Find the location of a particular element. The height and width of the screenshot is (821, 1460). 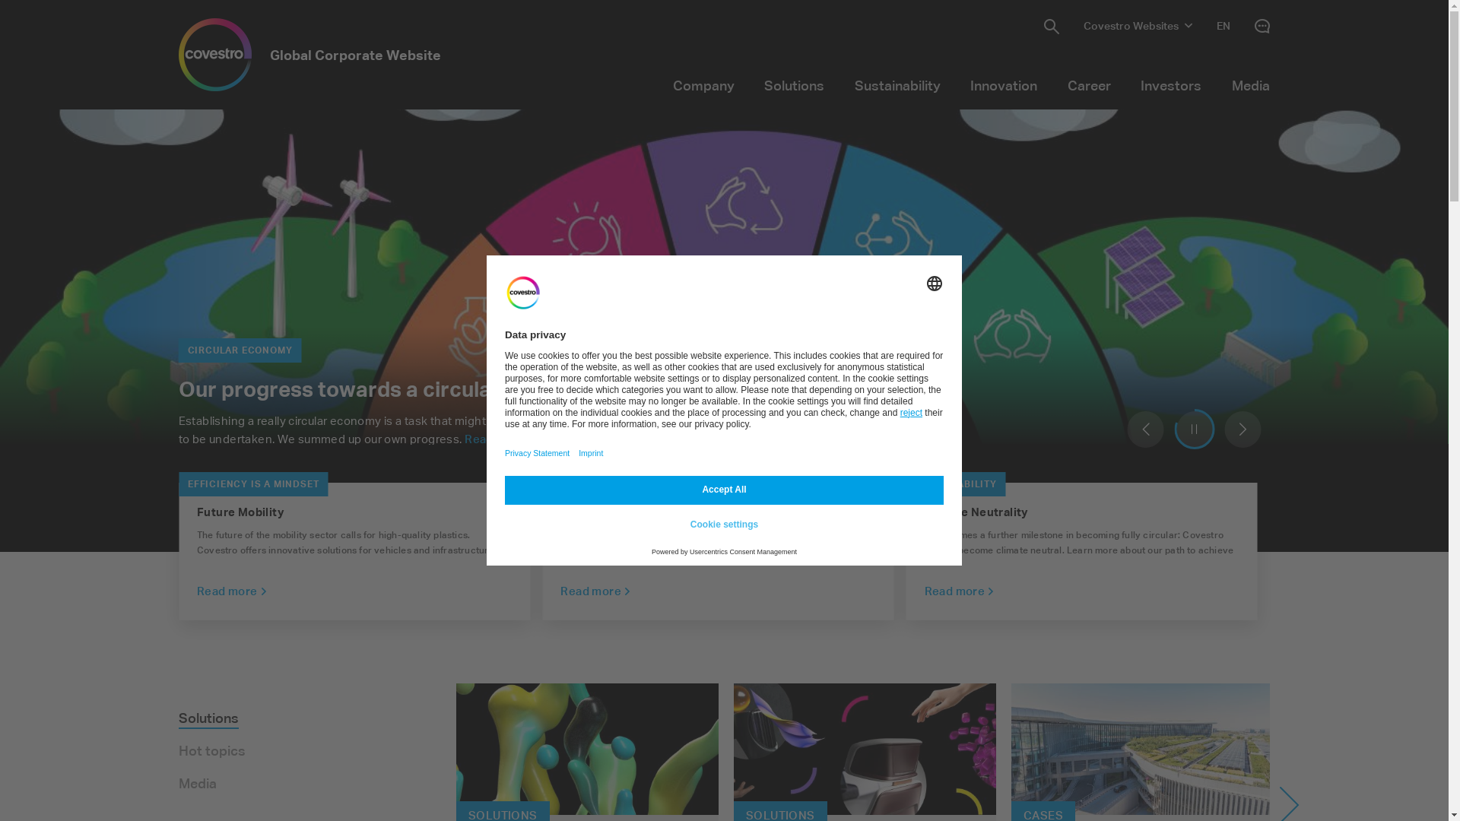

Read more is located at coordinates (960, 591).